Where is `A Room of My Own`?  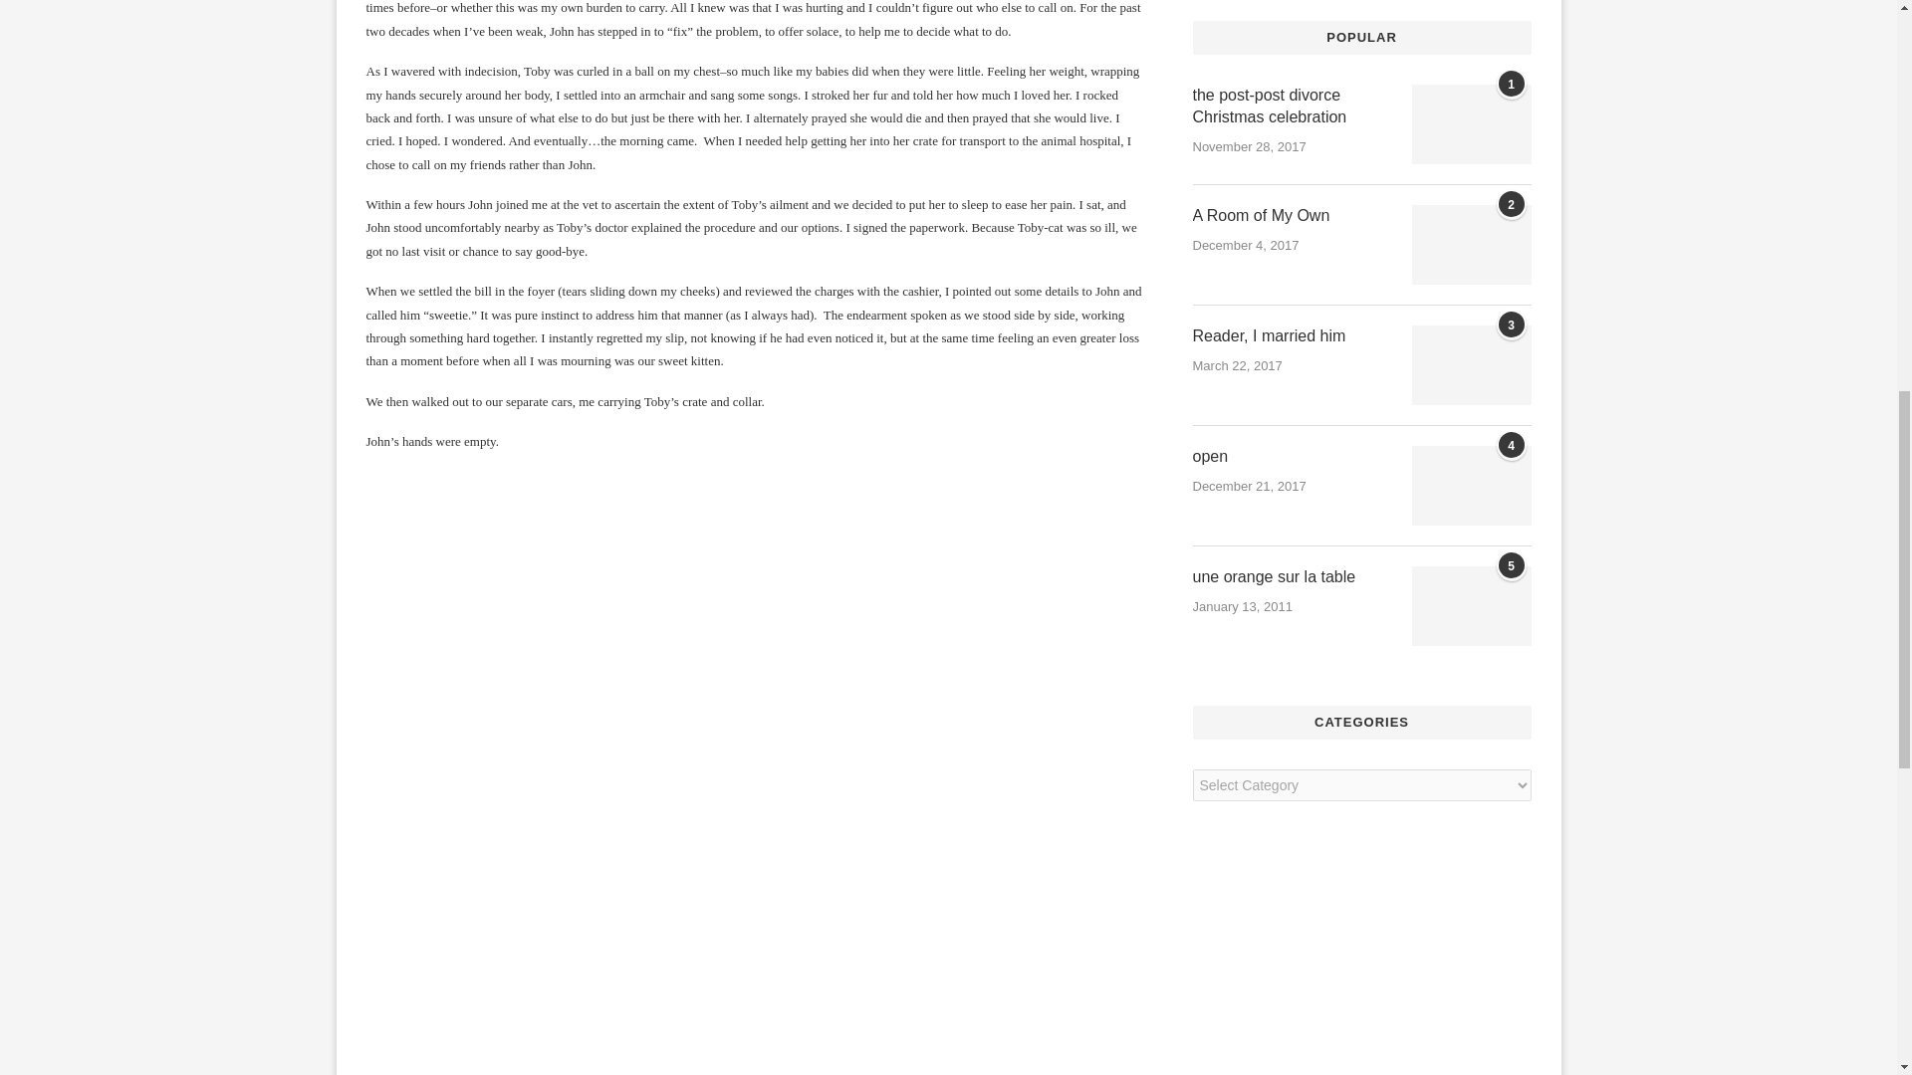 A Room of My Own is located at coordinates (1293, 215).